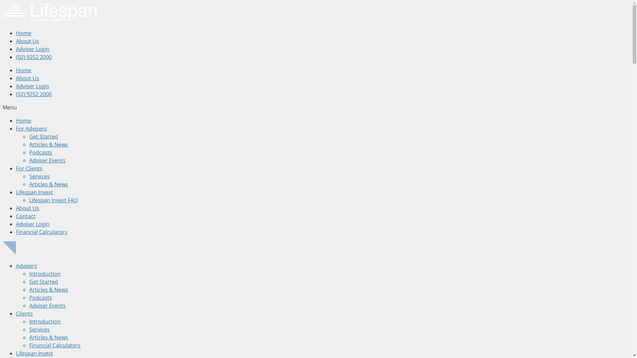  I want to click on (02) 9252 2000, so click(34, 57).